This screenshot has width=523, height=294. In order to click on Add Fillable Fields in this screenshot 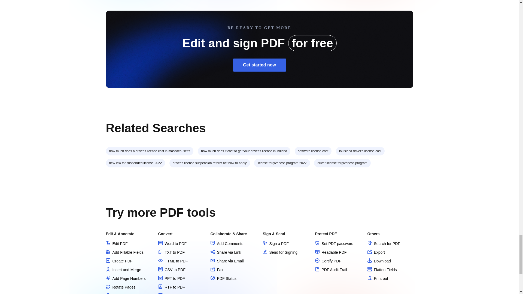, I will do `click(124, 252)`.